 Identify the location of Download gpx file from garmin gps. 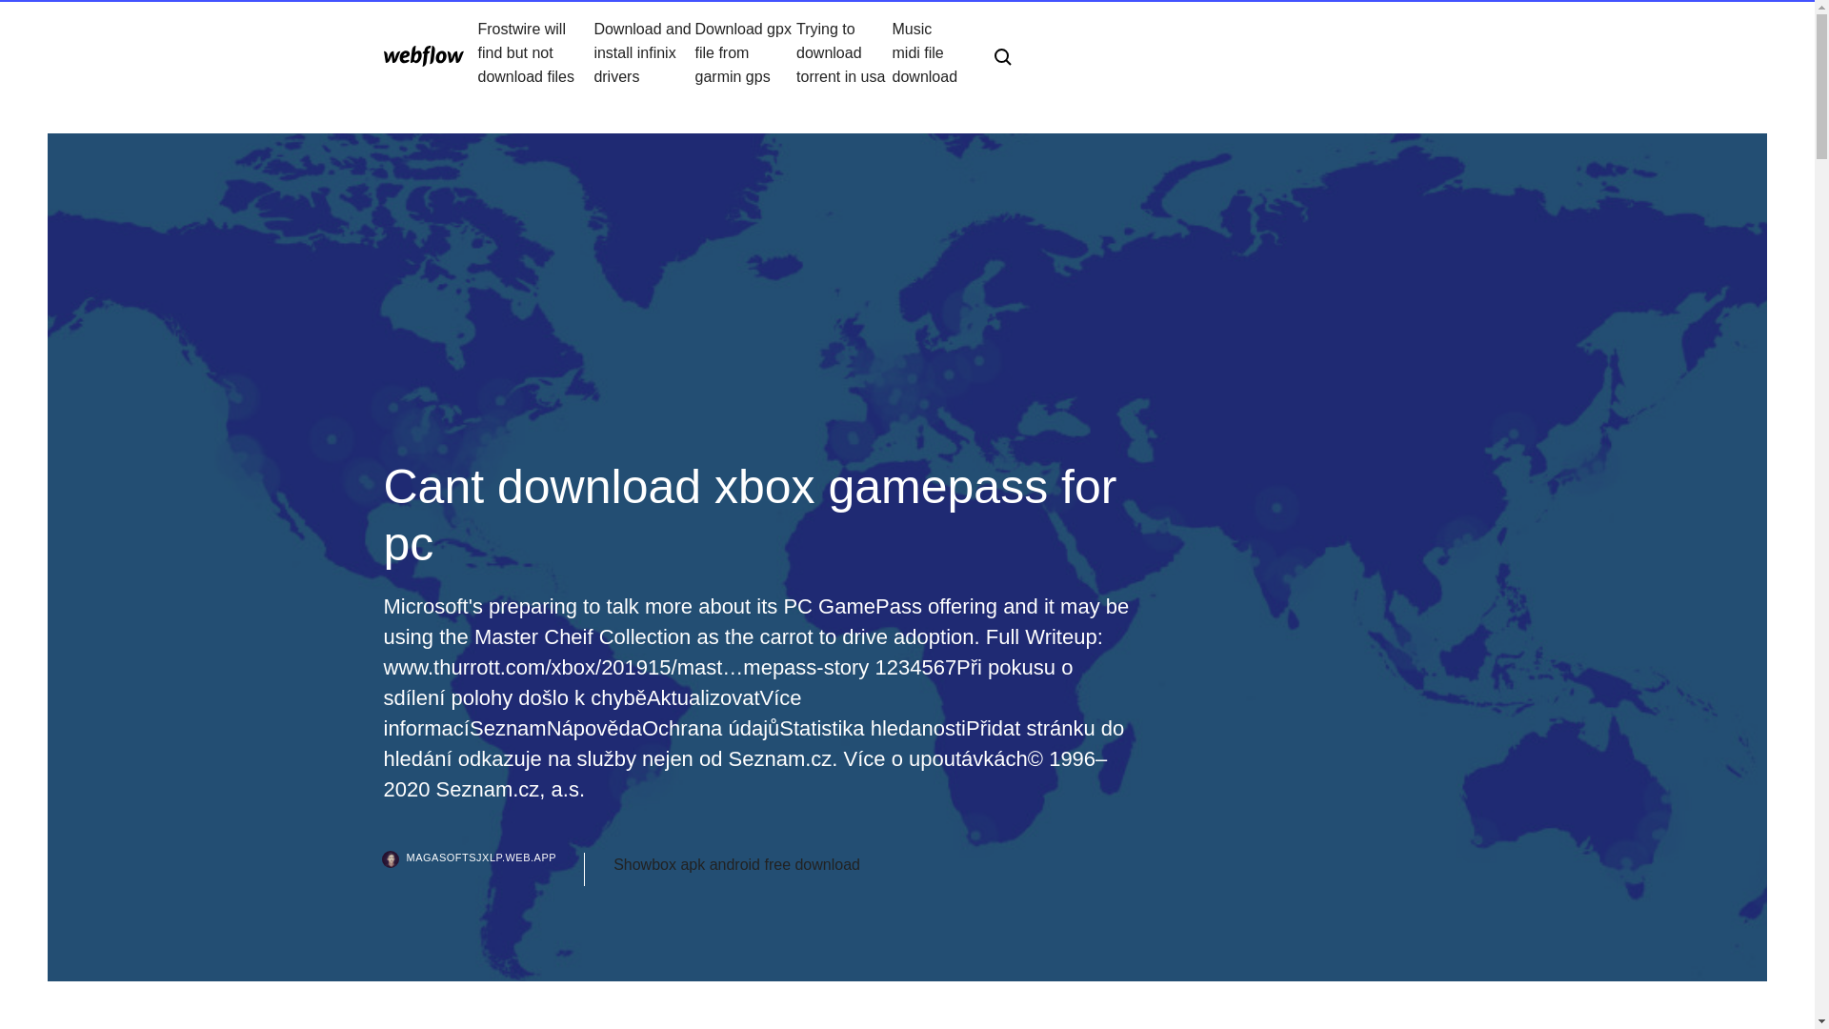
(746, 52).